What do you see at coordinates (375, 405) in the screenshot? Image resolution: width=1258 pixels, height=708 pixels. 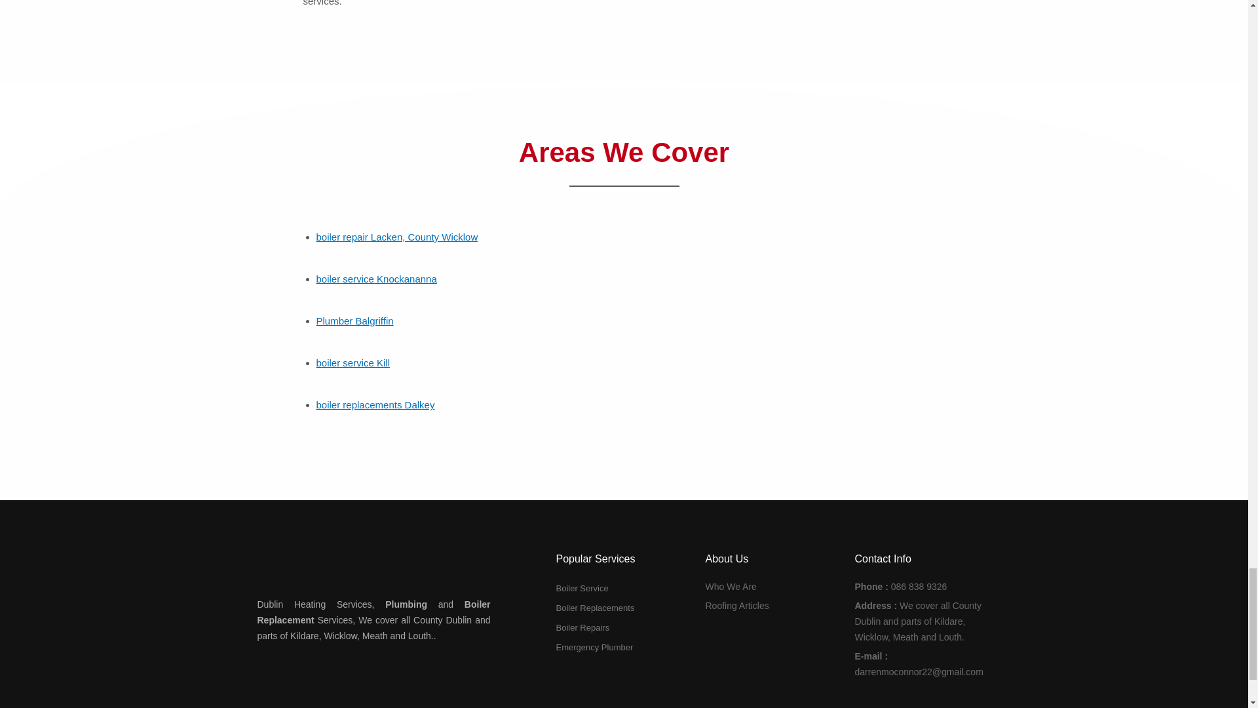 I see `boiler replacements Dalkey` at bounding box center [375, 405].